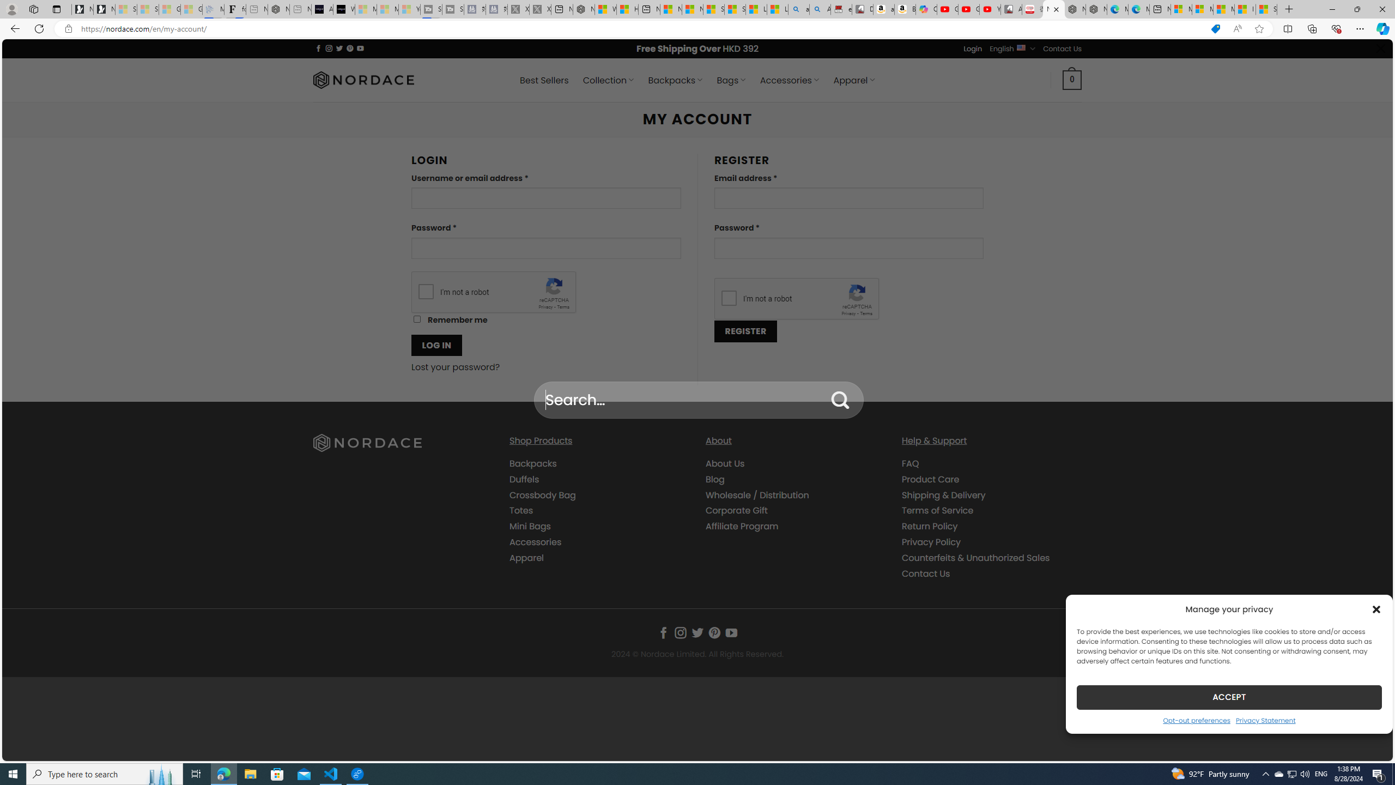 This screenshot has width=1395, height=785. What do you see at coordinates (436, 345) in the screenshot?
I see `LOG IN` at bounding box center [436, 345].